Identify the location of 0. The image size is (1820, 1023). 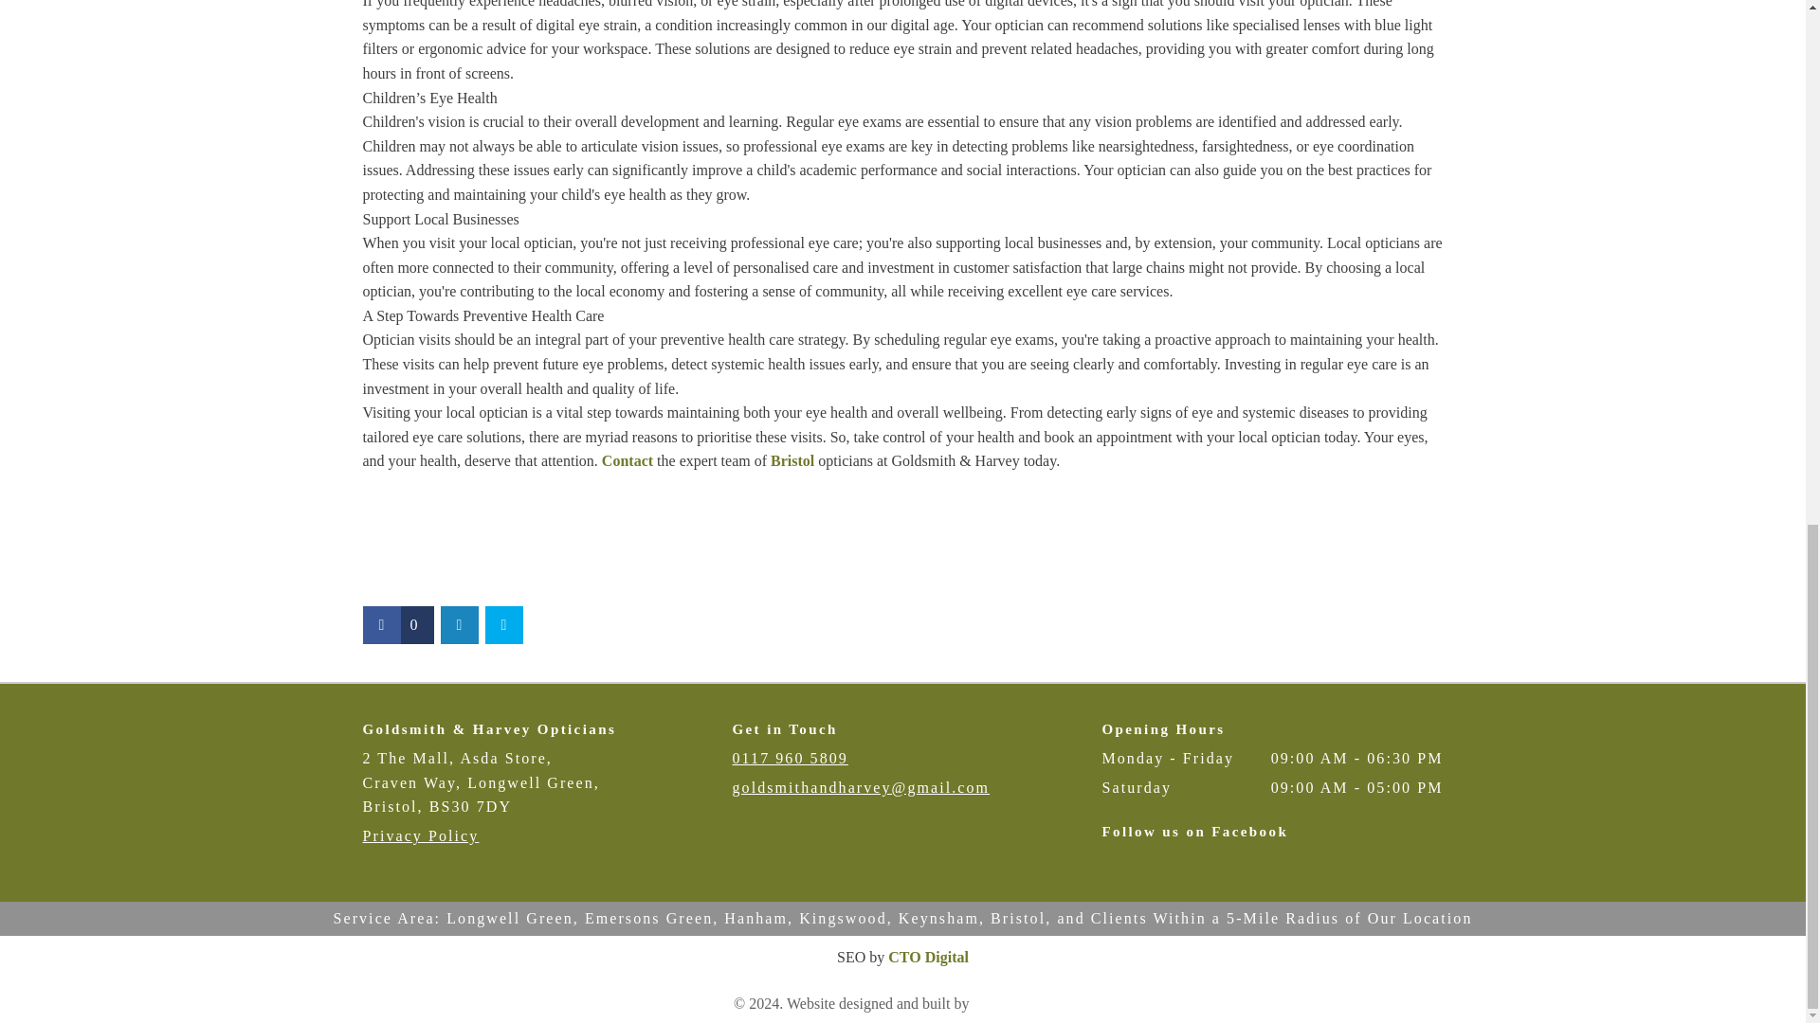
(397, 625).